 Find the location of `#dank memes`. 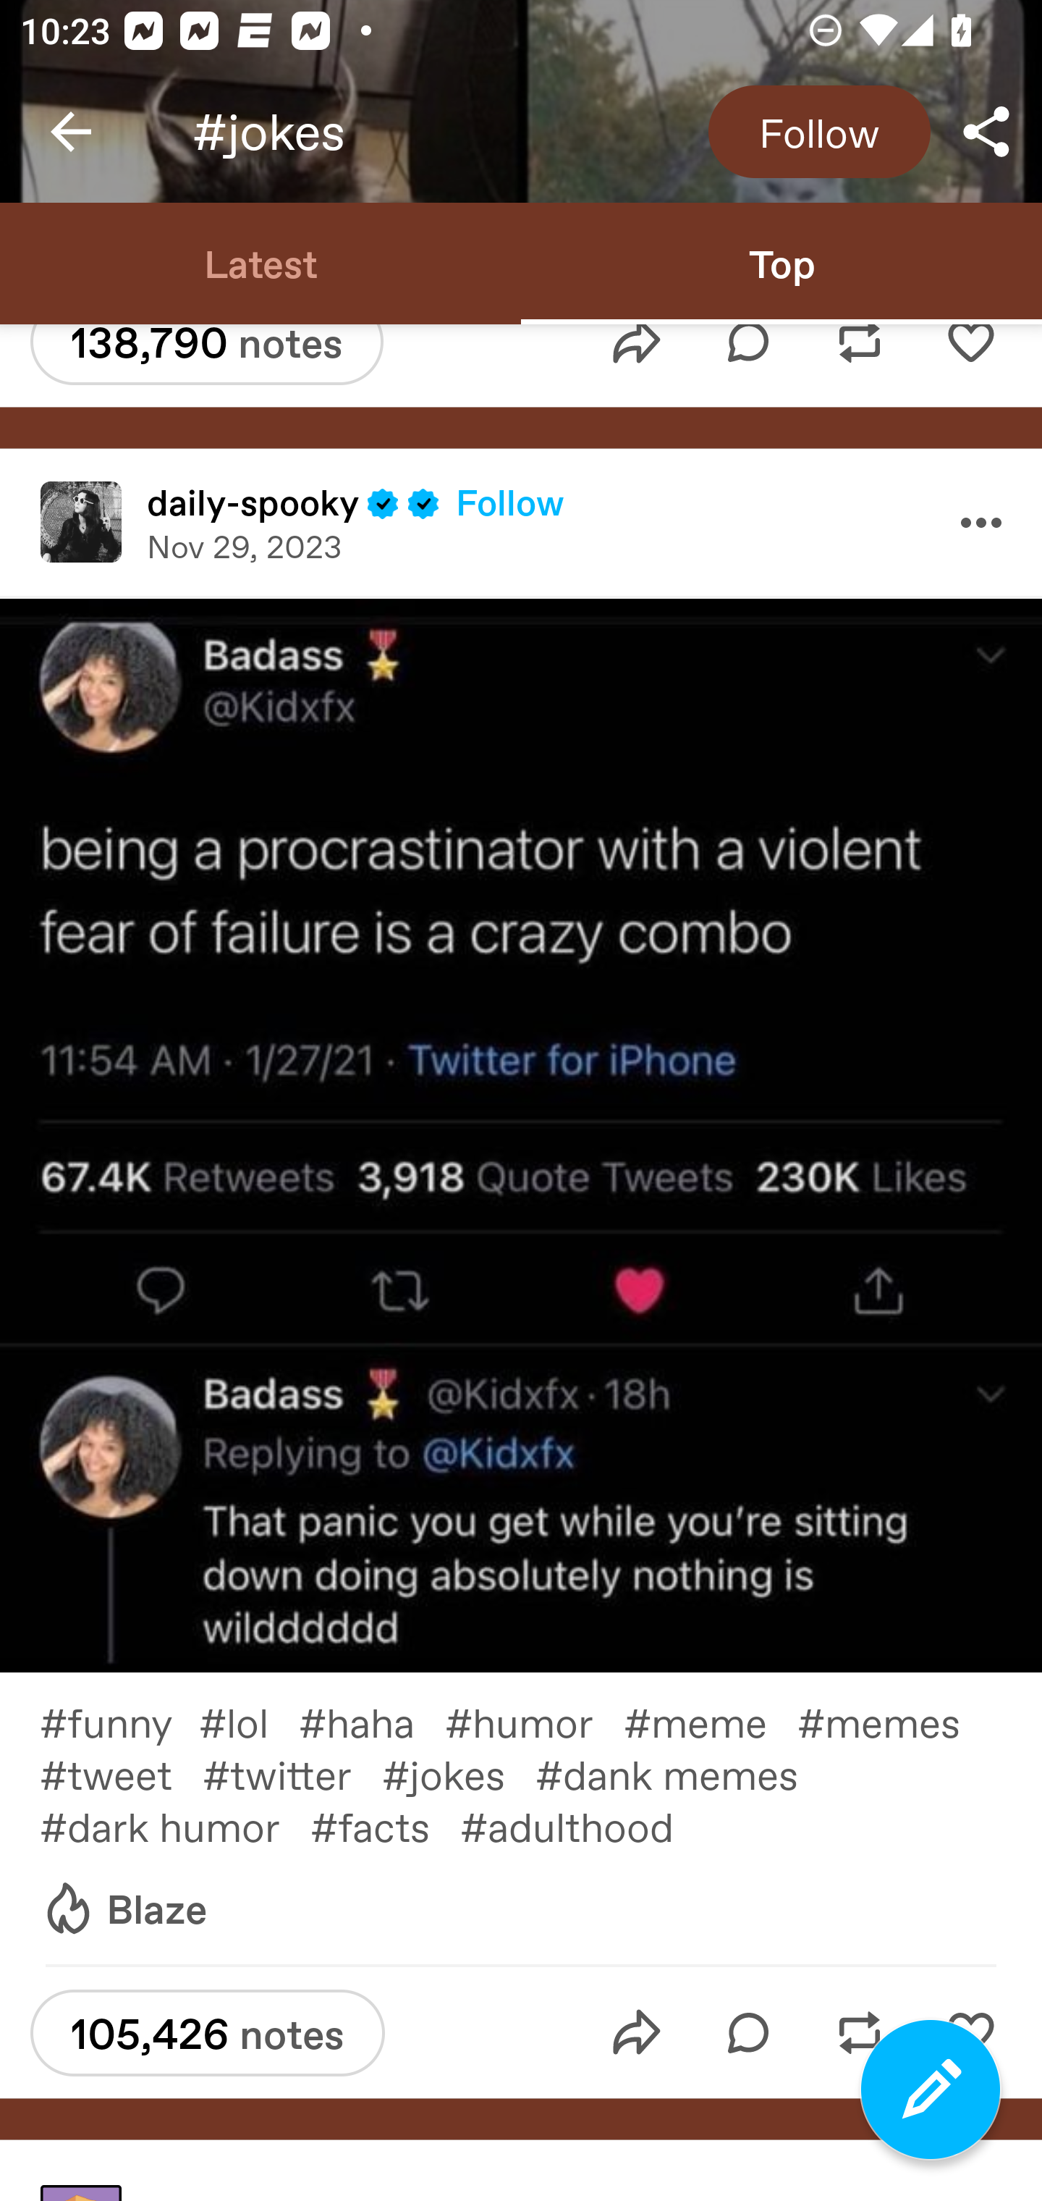

#dank memes is located at coordinates (682, 1774).